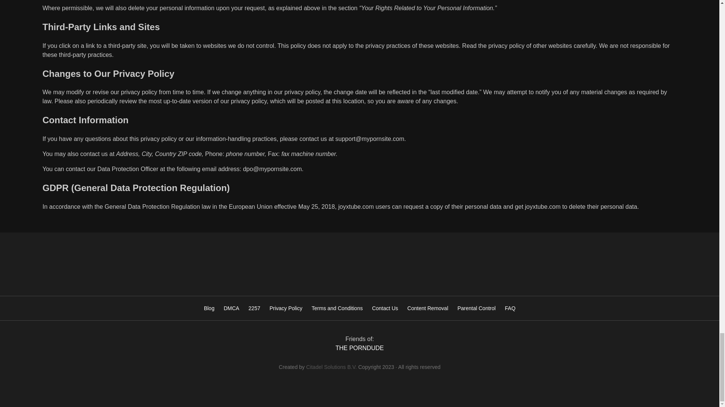  What do you see at coordinates (359, 348) in the screenshot?
I see `THE PORNDUDE` at bounding box center [359, 348].